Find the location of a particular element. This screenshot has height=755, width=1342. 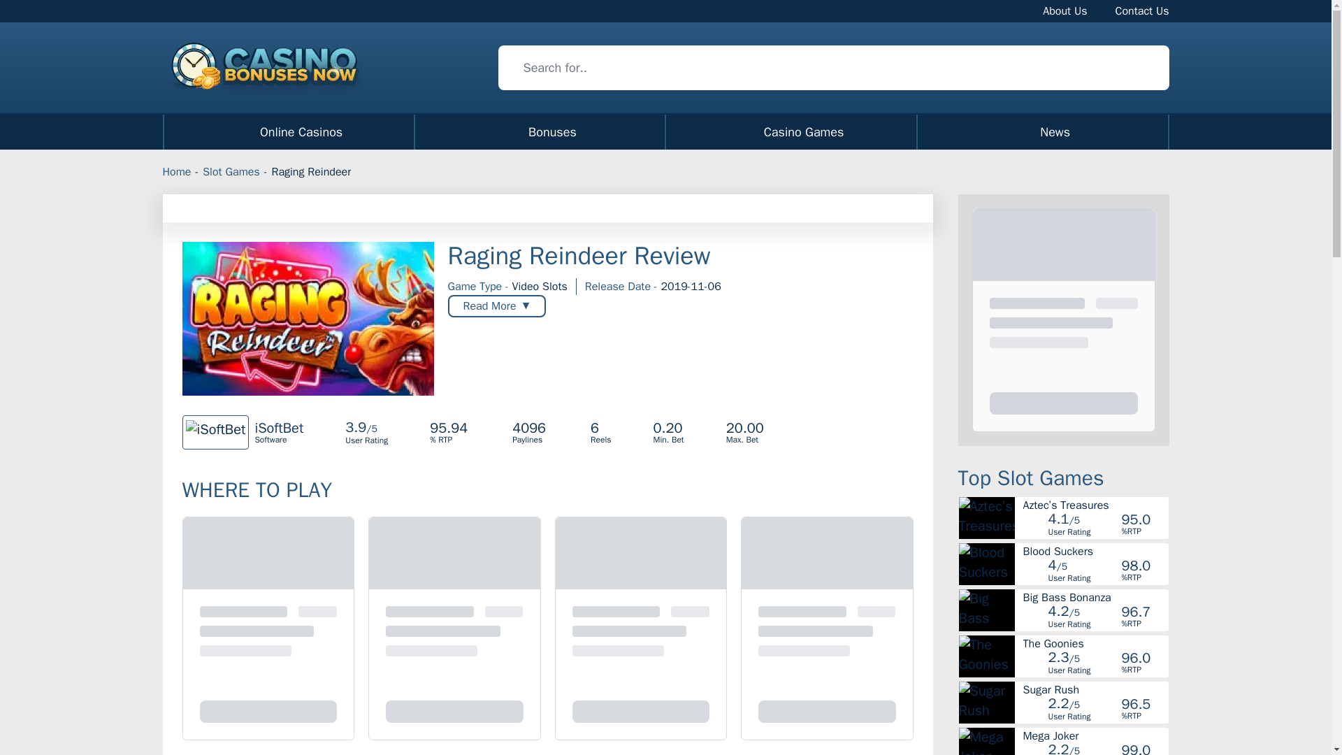

The Goonies is located at coordinates (1065, 10).